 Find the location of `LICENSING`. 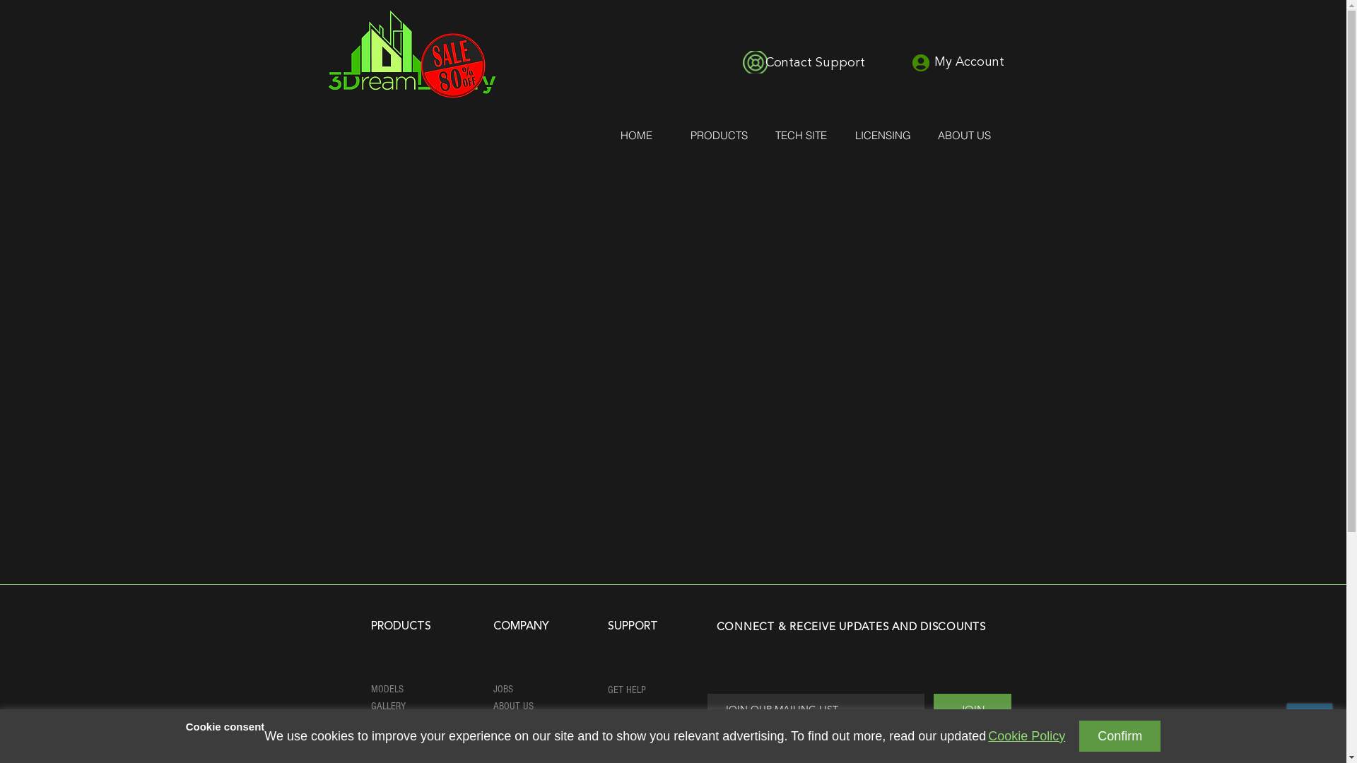

LICENSING is located at coordinates (390, 725).